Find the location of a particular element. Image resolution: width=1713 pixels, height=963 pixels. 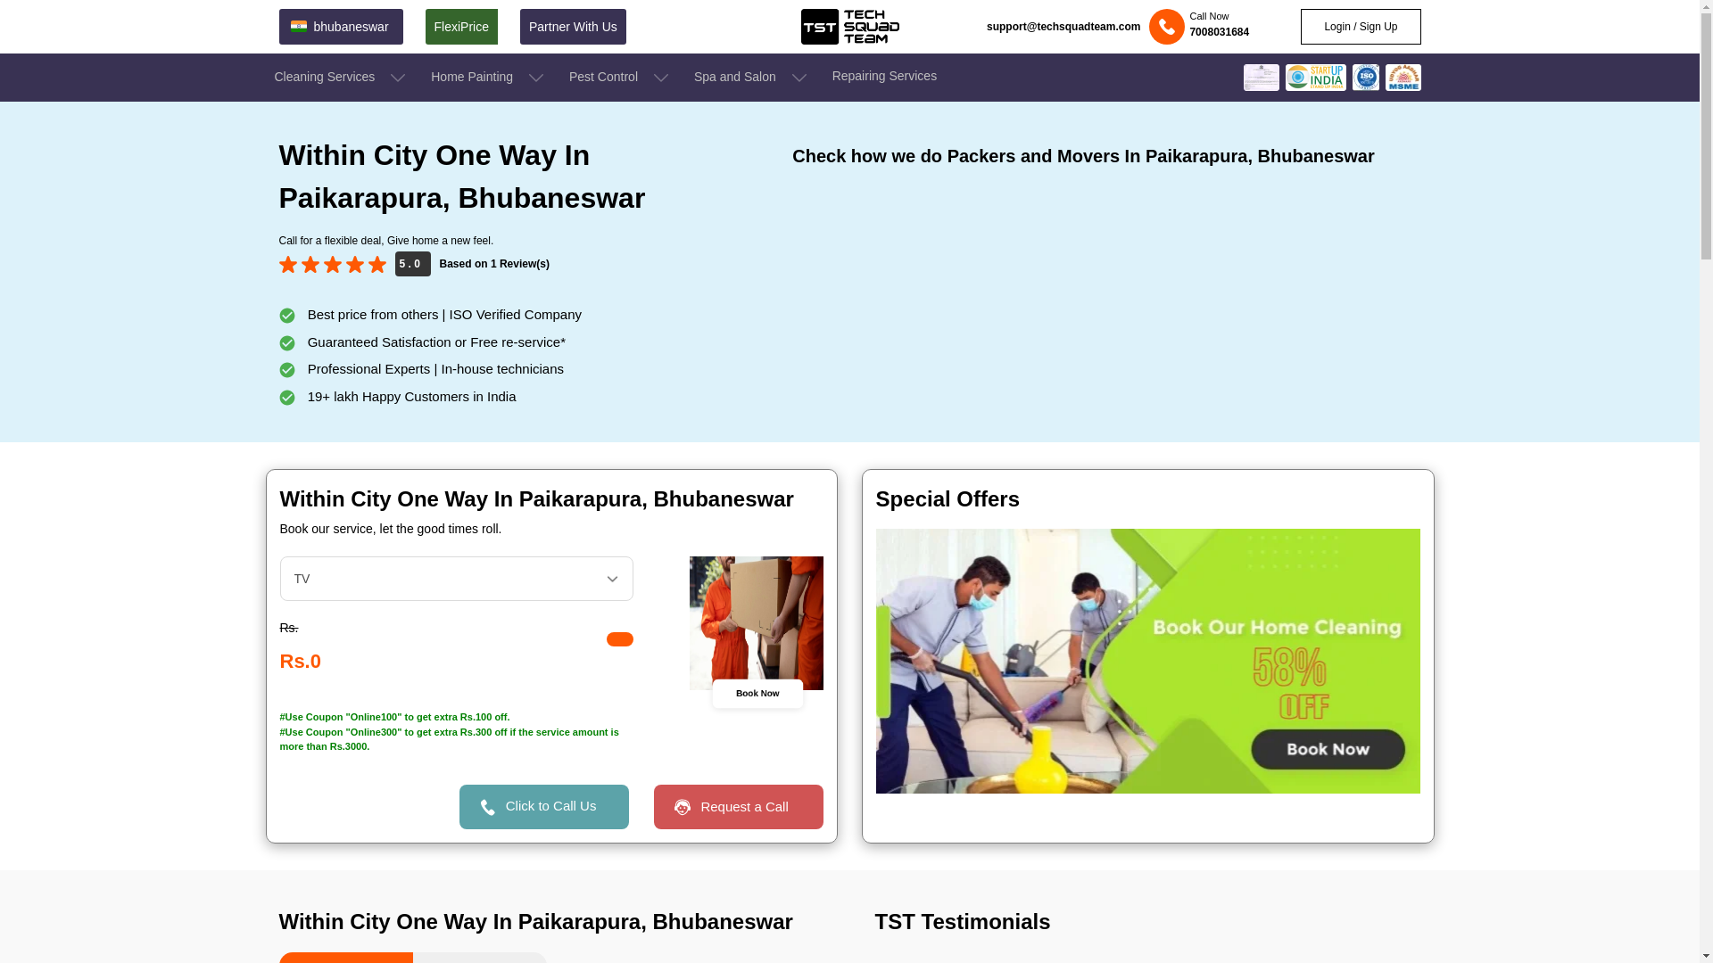

7008031684 is located at coordinates (1219, 31).